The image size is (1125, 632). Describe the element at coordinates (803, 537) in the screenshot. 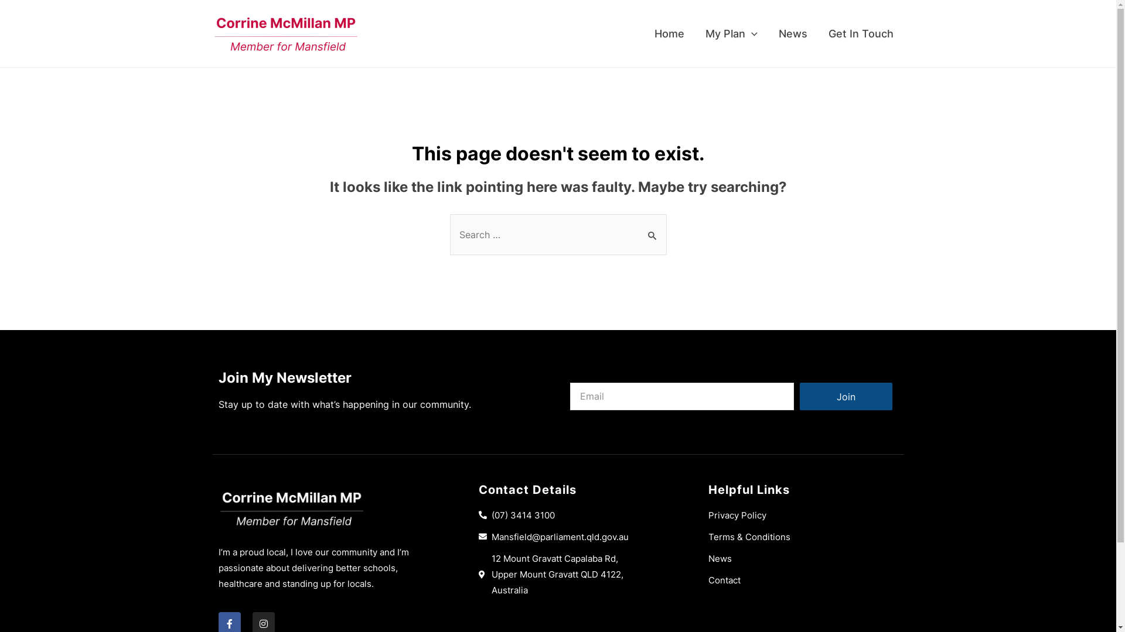

I see `Terms & Conditions` at that location.